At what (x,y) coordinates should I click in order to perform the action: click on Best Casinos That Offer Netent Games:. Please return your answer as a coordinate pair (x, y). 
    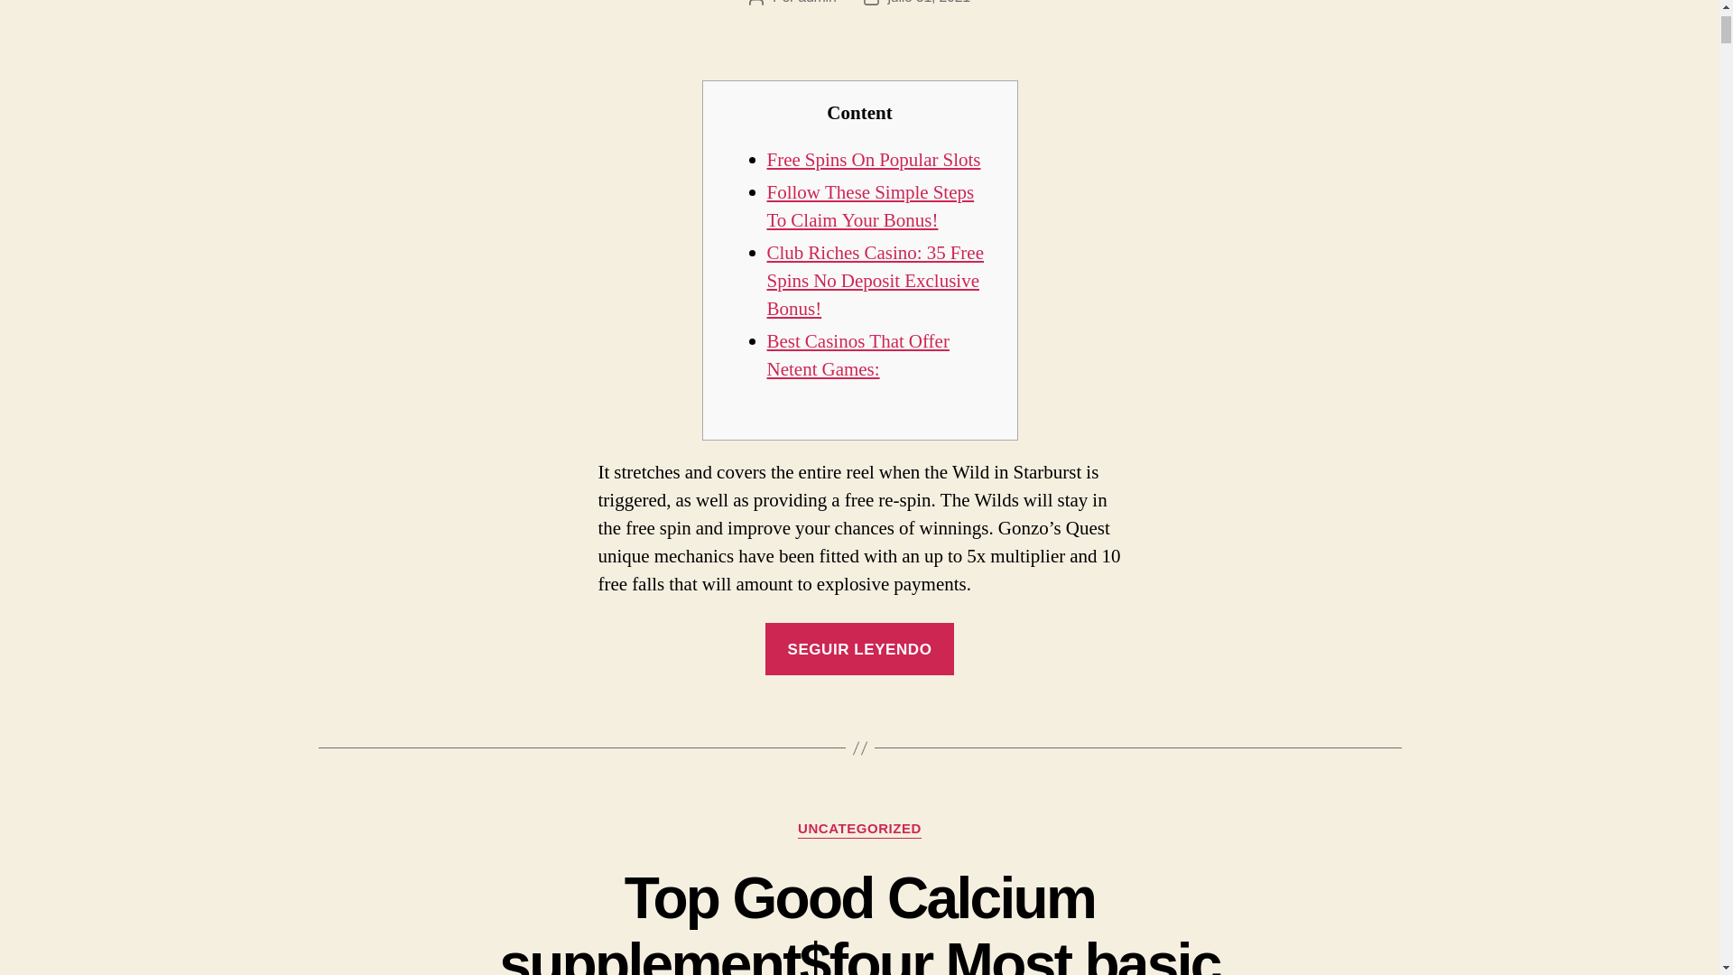
    Looking at the image, I should click on (858, 356).